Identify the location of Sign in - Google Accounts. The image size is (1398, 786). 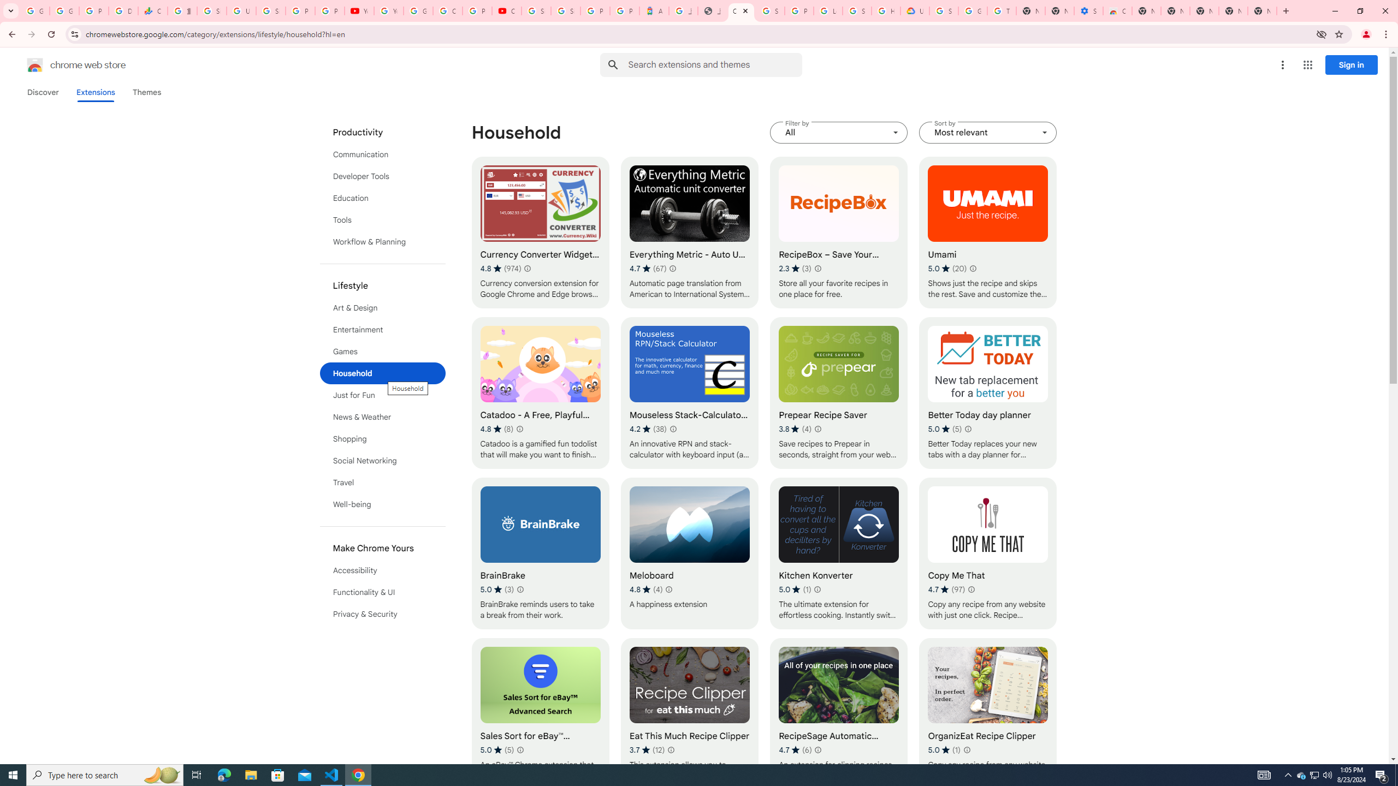
(212, 11).